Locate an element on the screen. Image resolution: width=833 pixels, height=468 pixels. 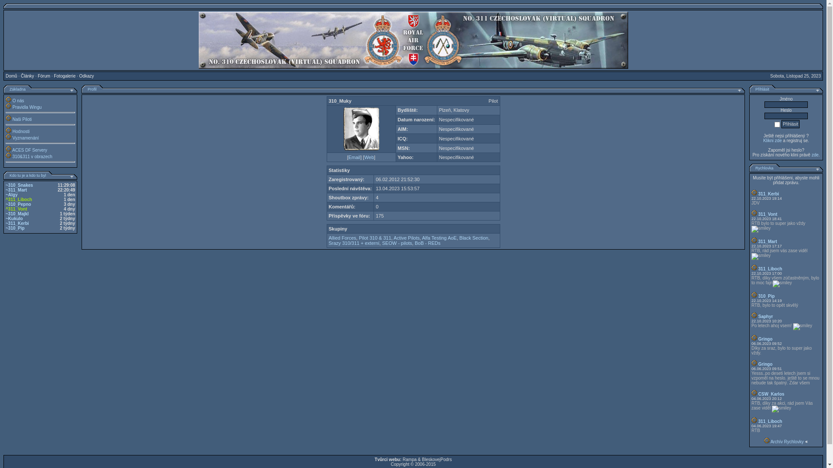
Saphyr is located at coordinates (766, 316).